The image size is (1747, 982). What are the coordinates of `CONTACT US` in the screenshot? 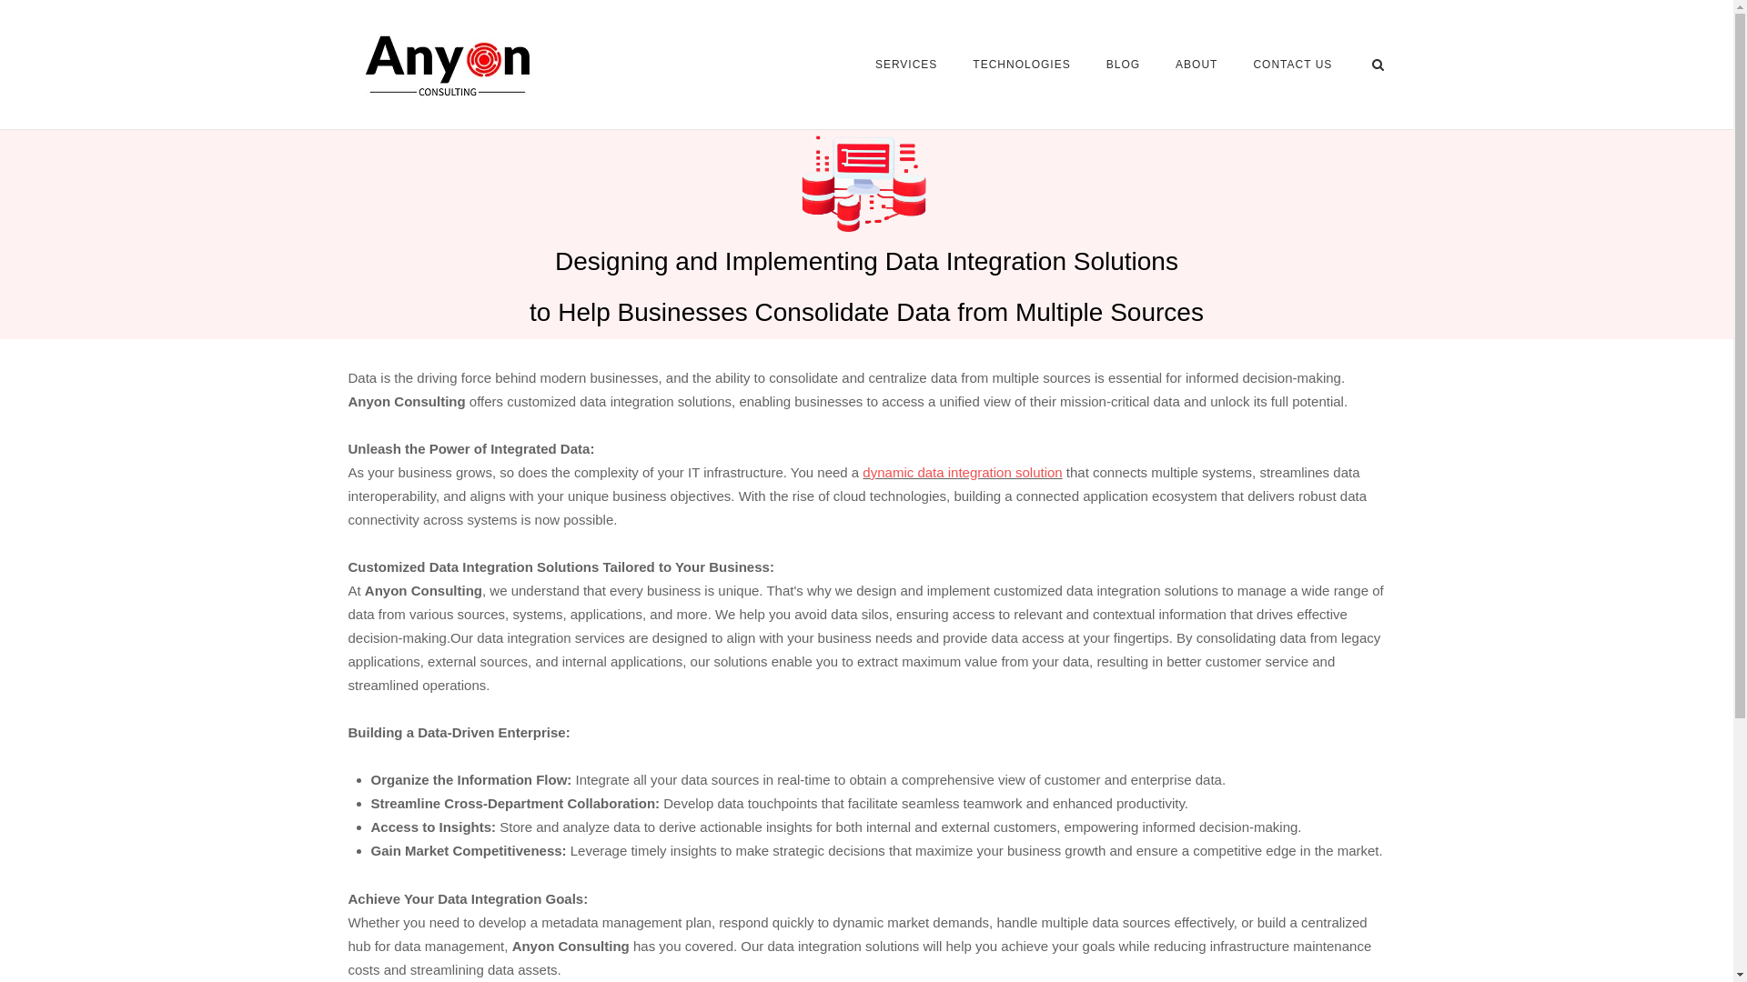 It's located at (1292, 67).